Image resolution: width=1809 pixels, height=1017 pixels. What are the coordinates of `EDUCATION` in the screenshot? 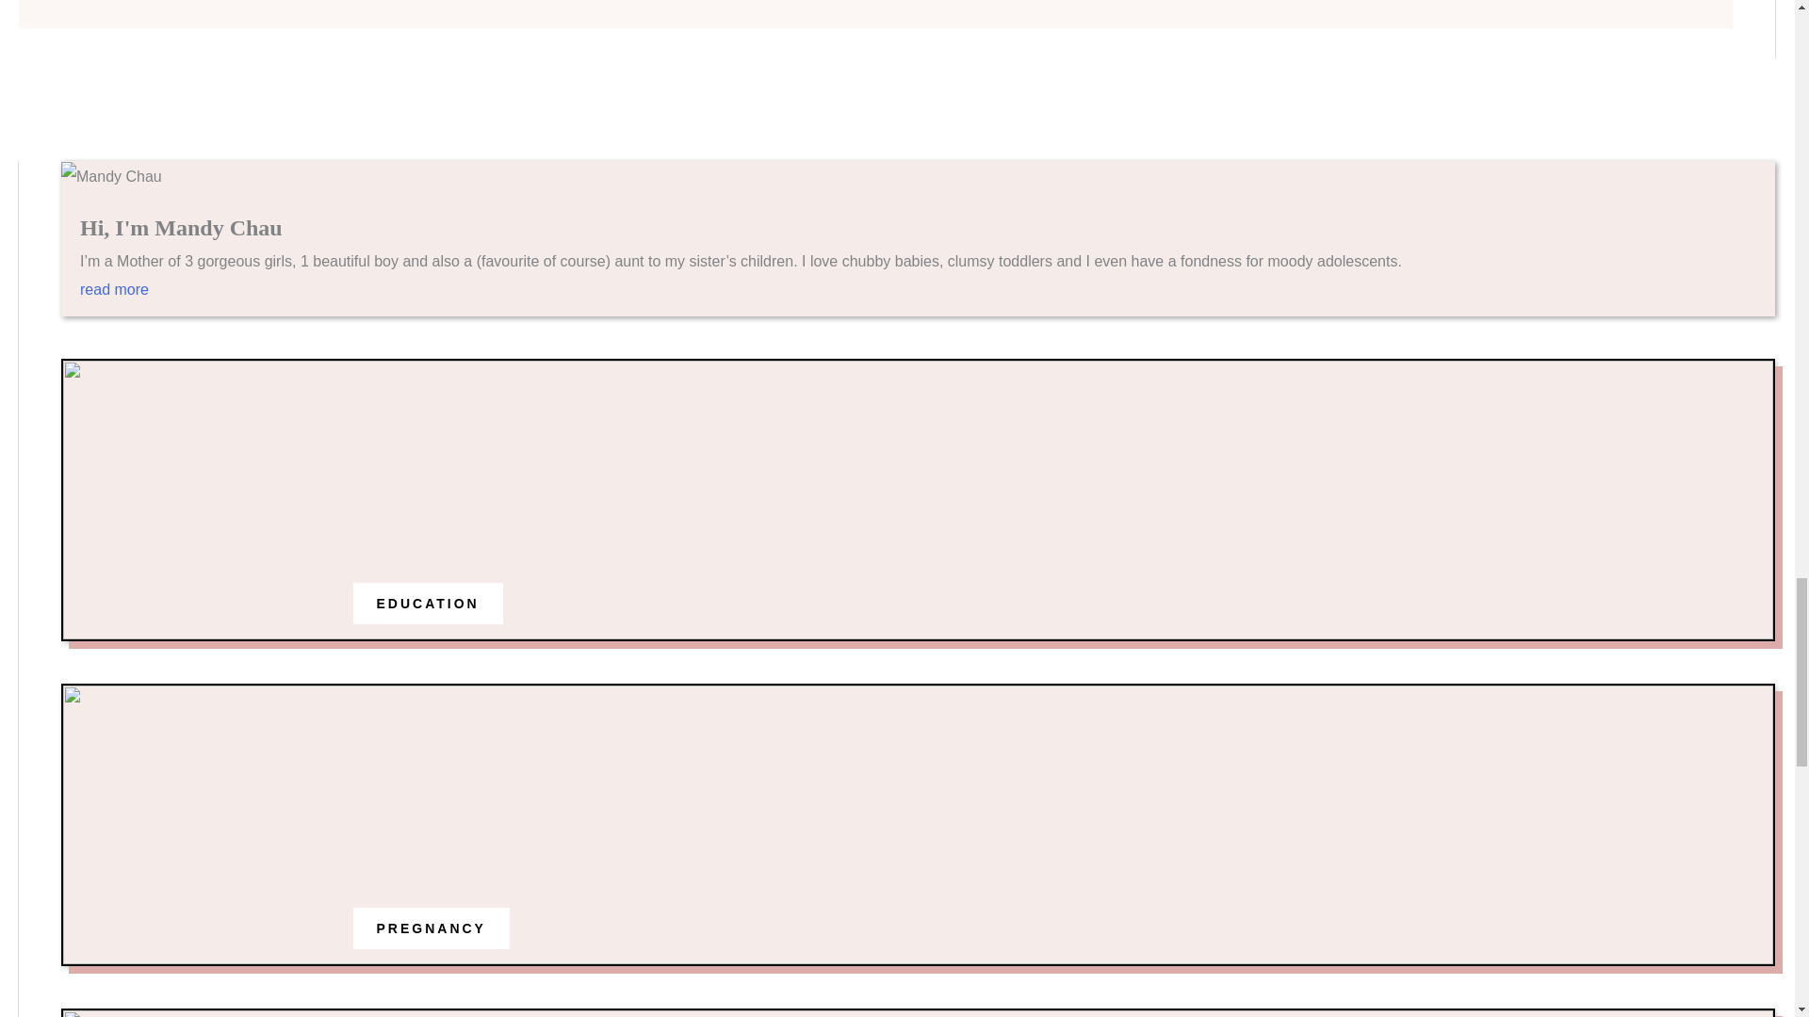 It's located at (428, 603).